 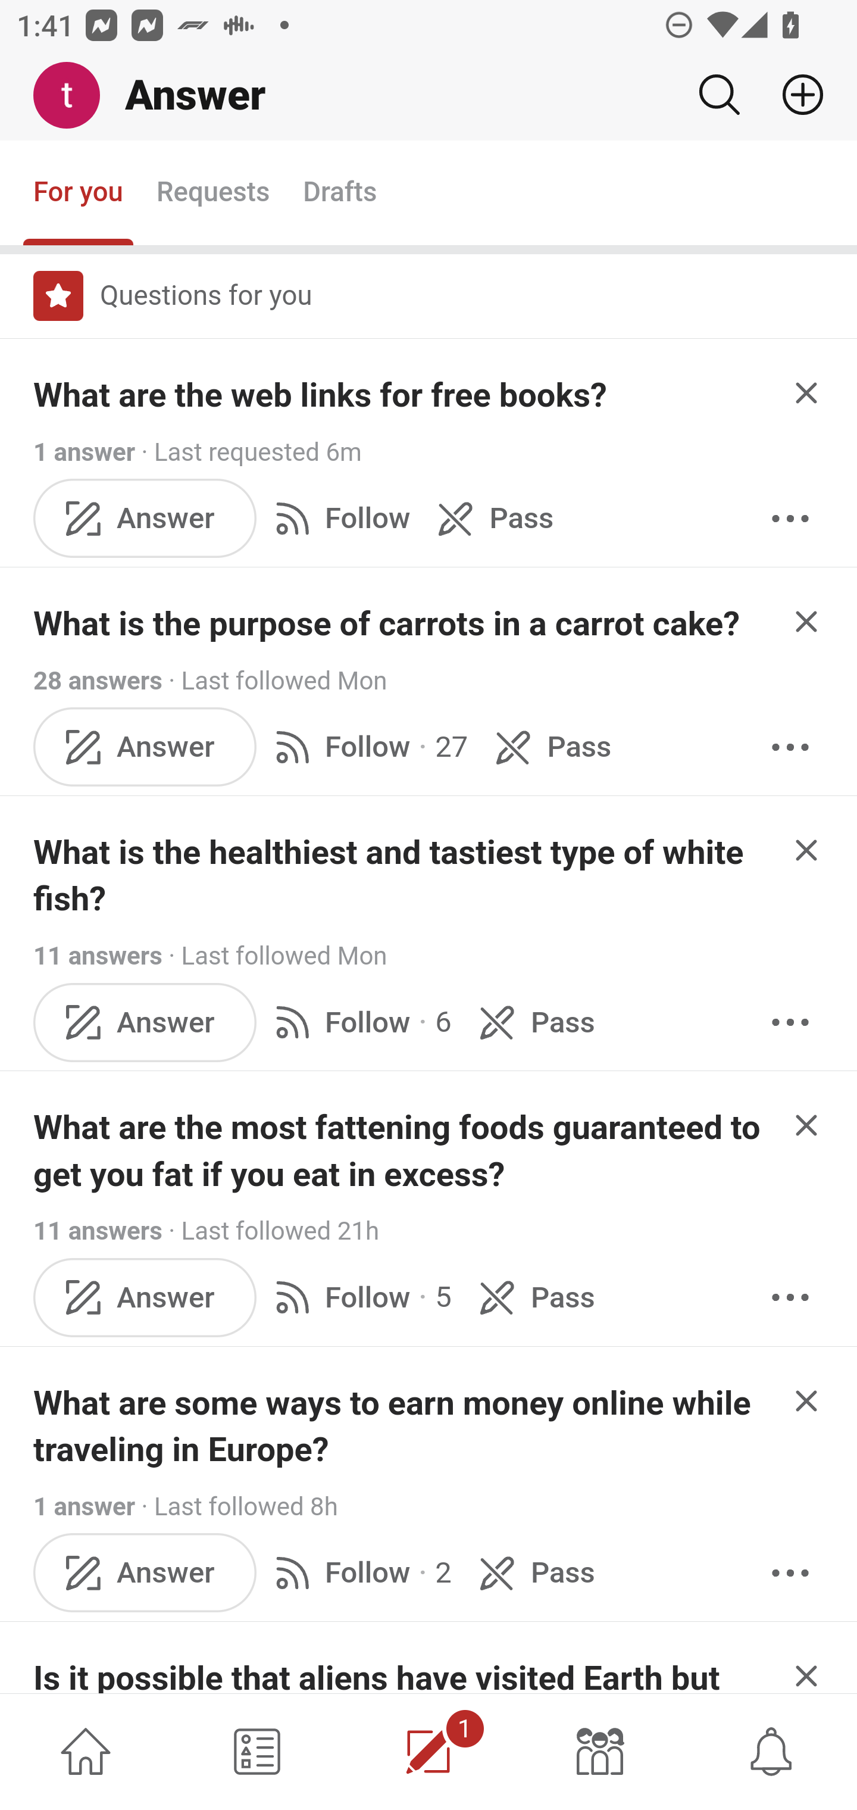 I want to click on Follow, so click(x=338, y=518).